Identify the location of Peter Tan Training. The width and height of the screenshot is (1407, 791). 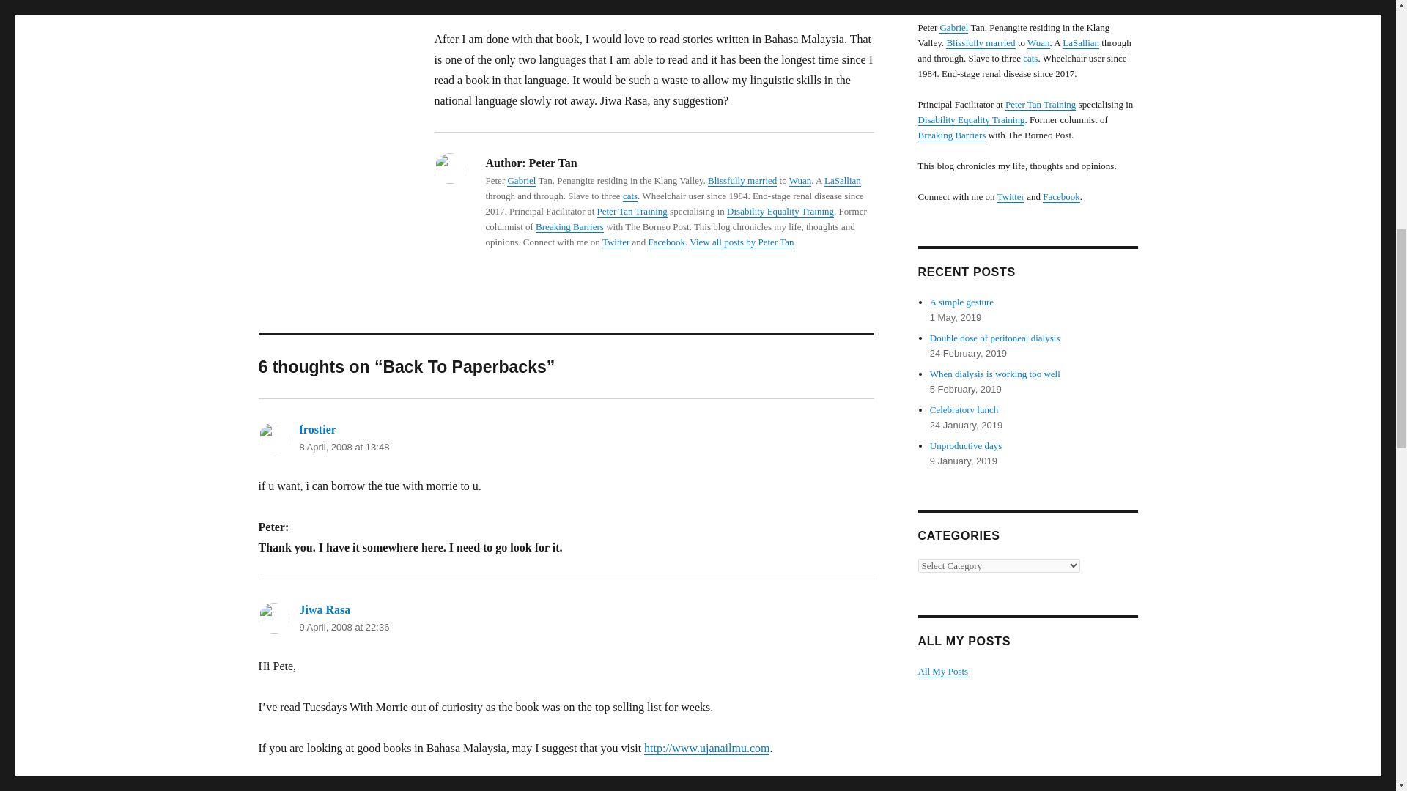
(632, 211).